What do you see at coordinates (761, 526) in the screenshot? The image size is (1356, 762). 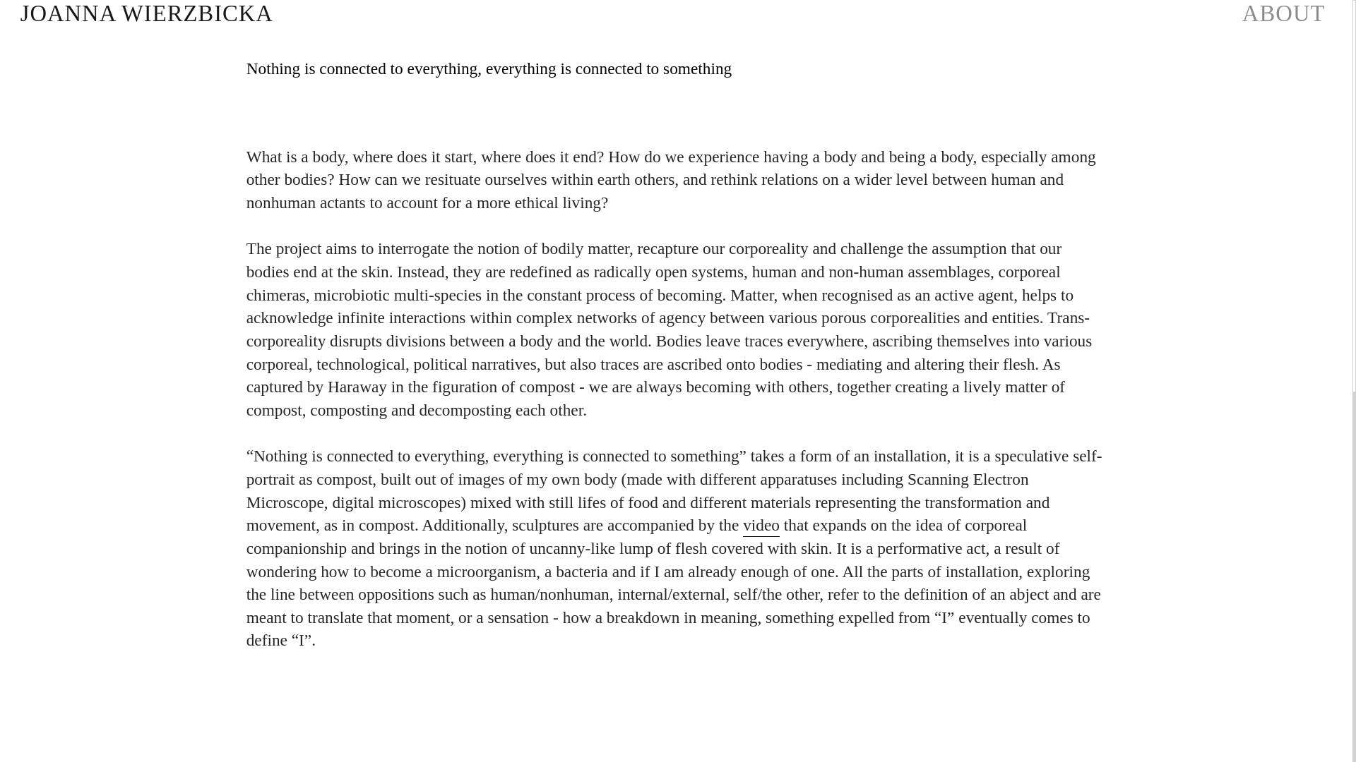 I see `video` at bounding box center [761, 526].